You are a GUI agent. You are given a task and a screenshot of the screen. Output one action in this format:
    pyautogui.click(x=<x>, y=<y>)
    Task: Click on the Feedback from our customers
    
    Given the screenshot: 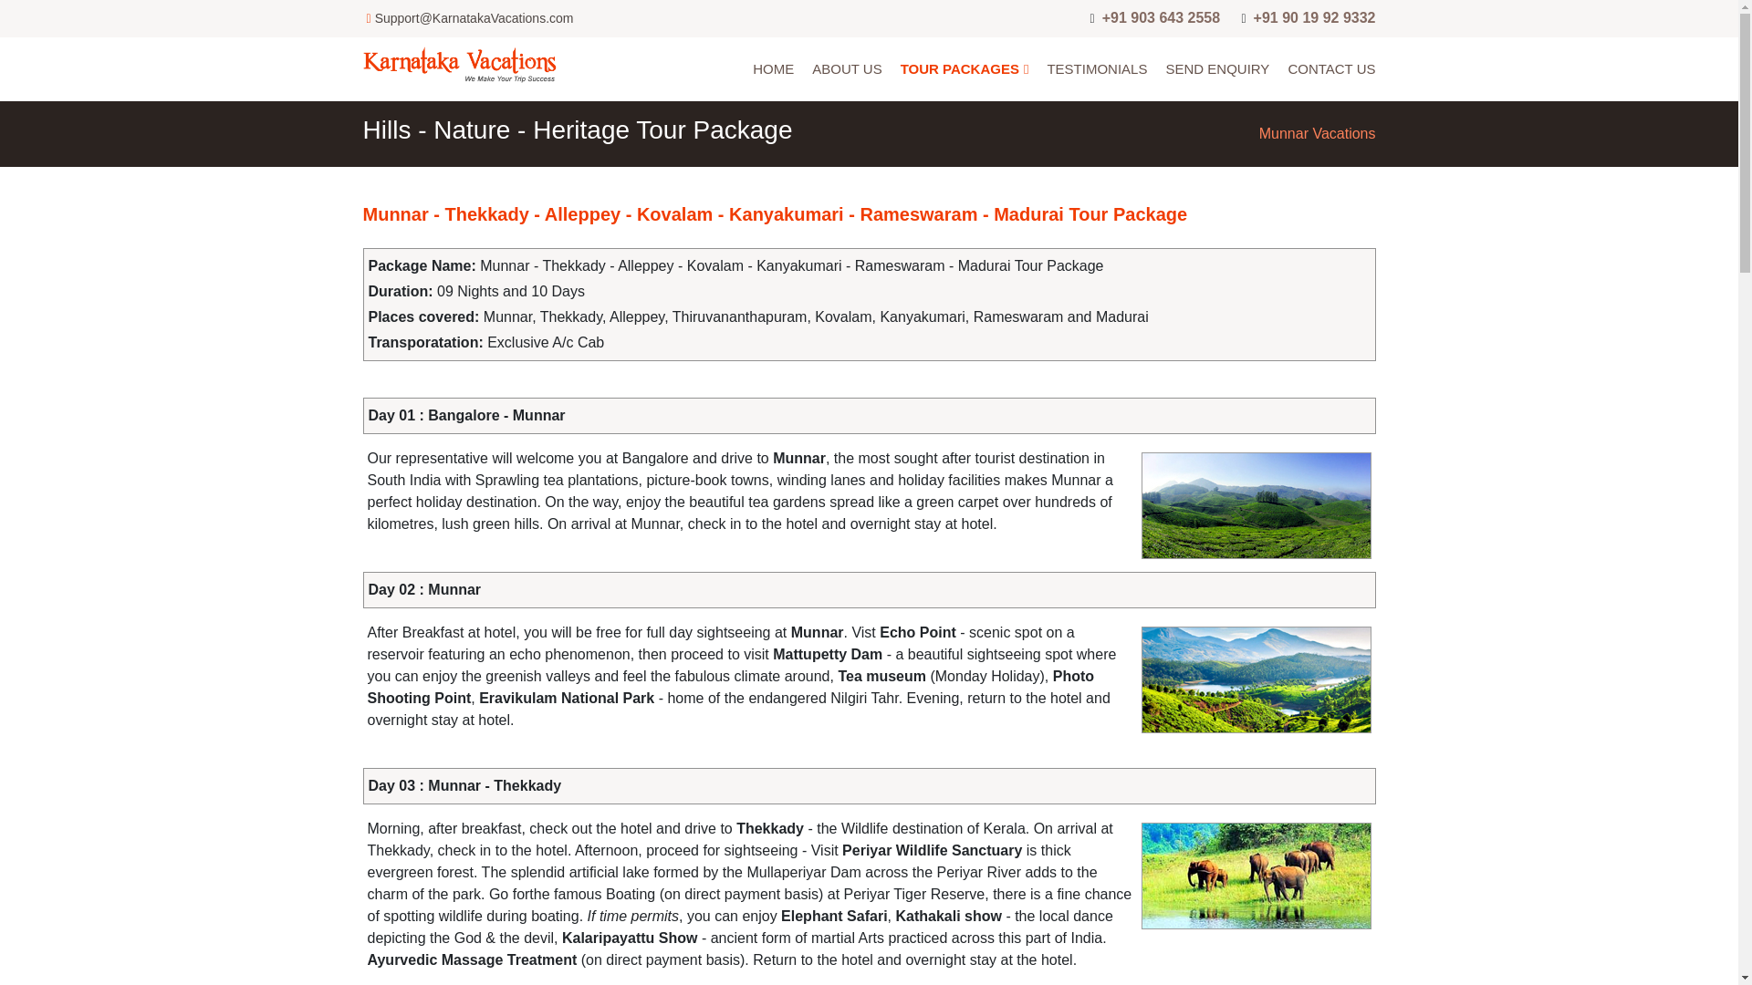 What is the action you would take?
    pyautogui.click(x=1097, y=69)
    